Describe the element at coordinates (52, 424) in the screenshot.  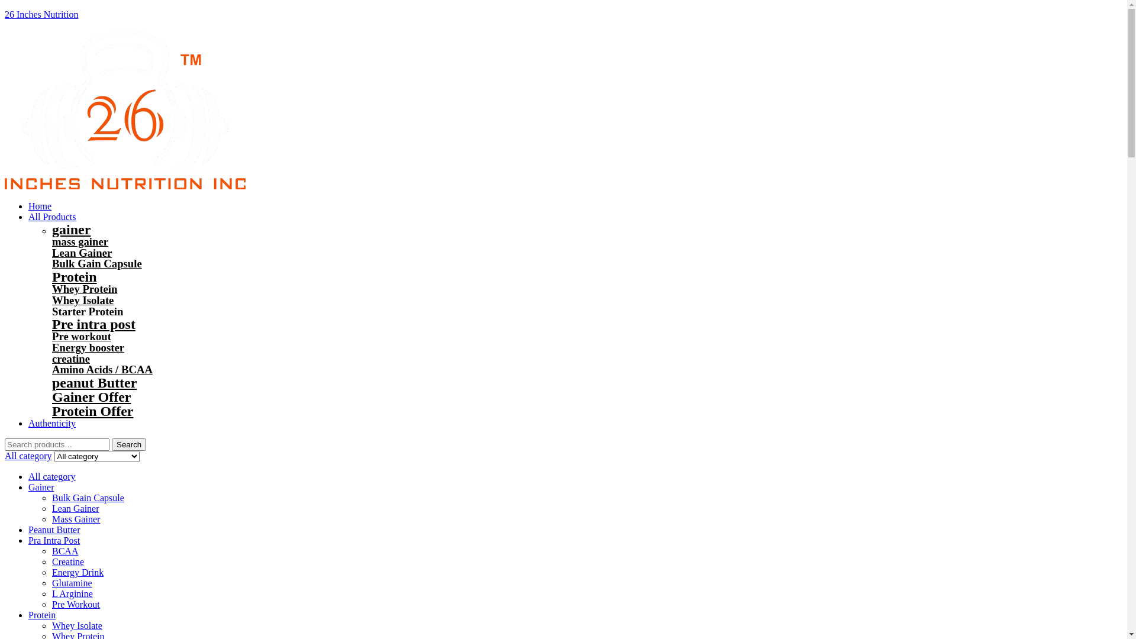
I see `Authenticity` at that location.